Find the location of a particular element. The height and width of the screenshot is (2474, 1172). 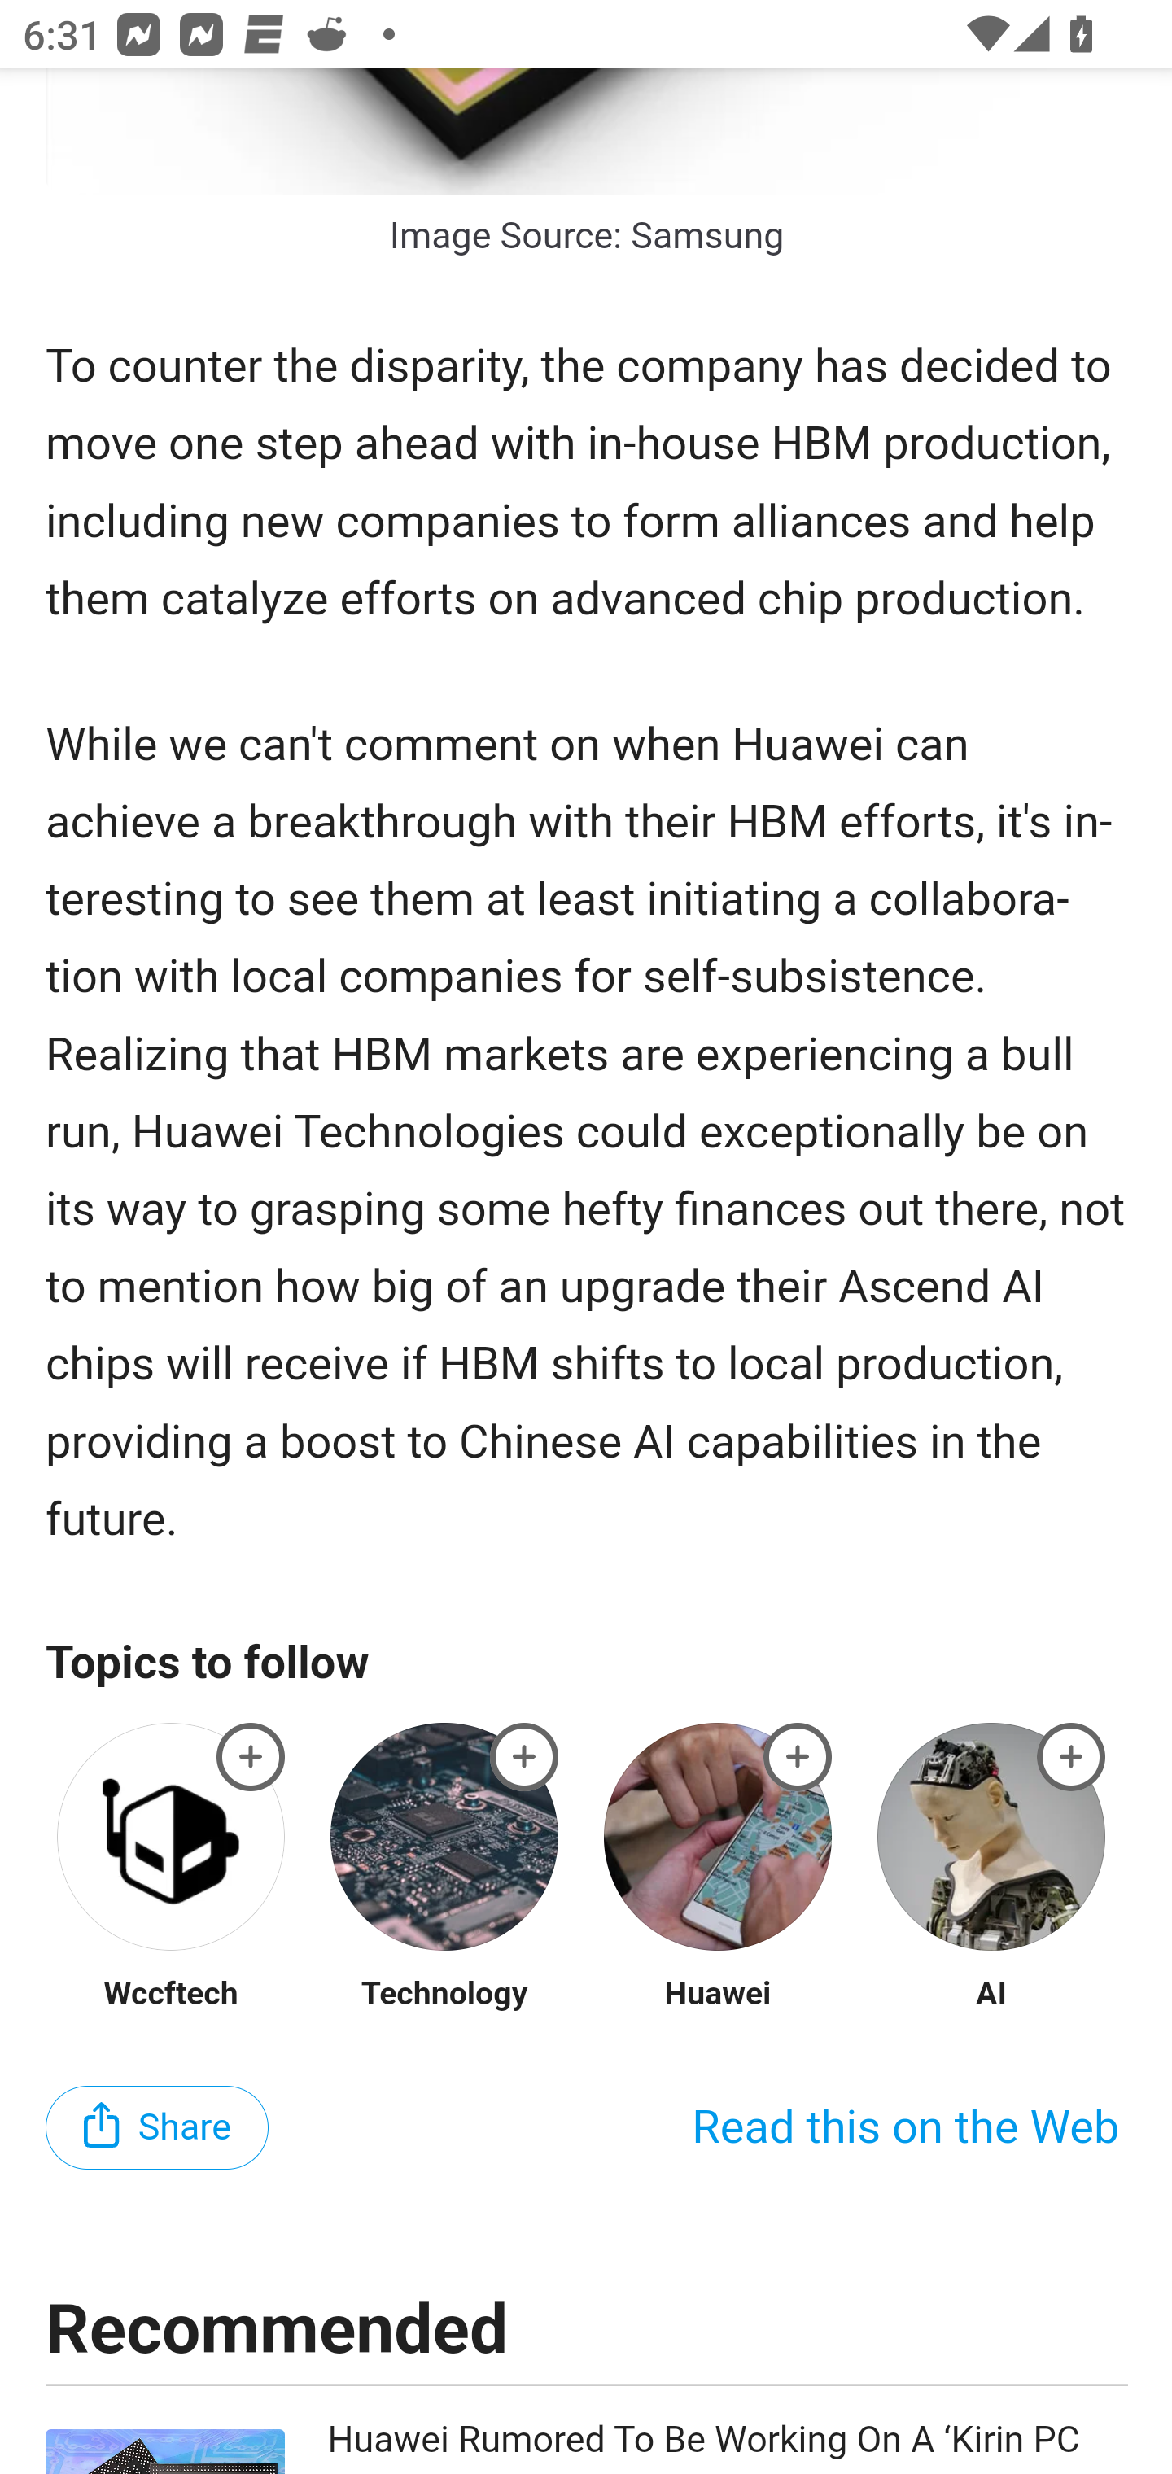

Share is located at coordinates (158, 2130).